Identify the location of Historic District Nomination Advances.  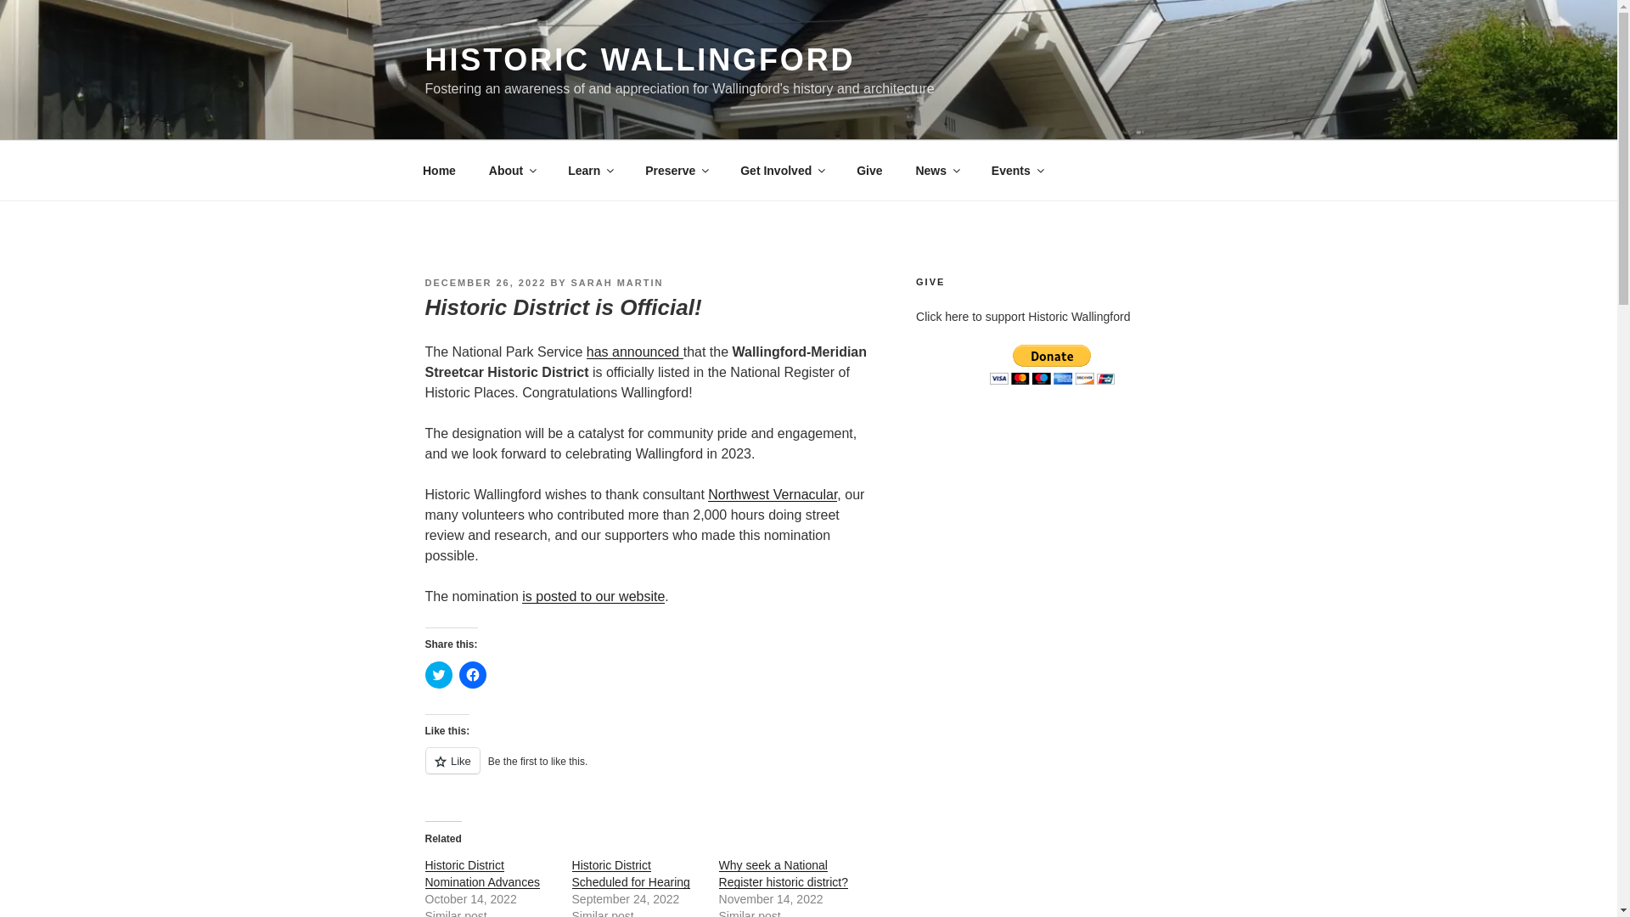
(481, 873).